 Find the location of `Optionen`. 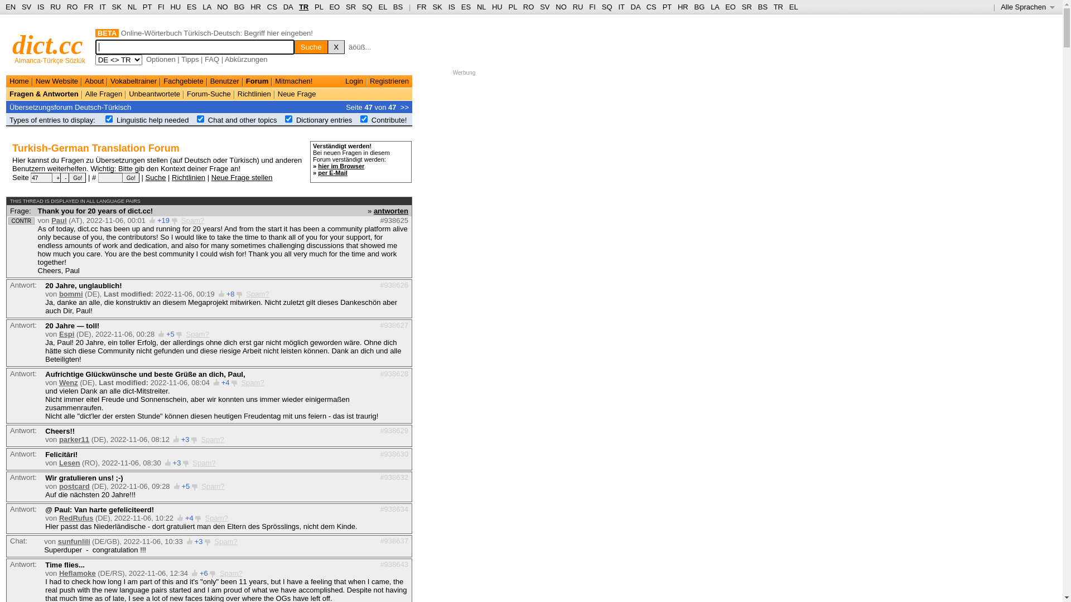

Optionen is located at coordinates (161, 59).